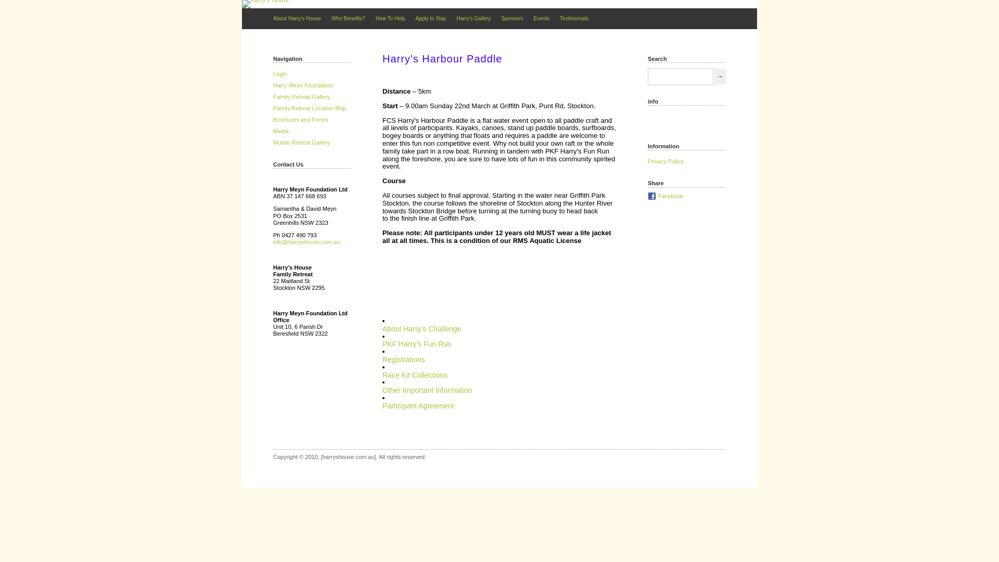 The width and height of the screenshot is (999, 562). I want to click on Facebook, so click(665, 196).